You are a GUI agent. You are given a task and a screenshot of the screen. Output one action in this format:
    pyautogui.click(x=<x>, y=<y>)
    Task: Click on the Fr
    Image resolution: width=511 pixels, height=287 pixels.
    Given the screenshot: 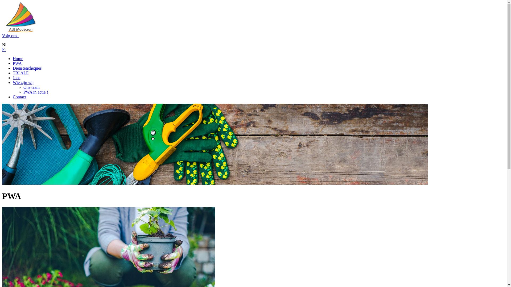 What is the action you would take?
    pyautogui.click(x=4, y=49)
    